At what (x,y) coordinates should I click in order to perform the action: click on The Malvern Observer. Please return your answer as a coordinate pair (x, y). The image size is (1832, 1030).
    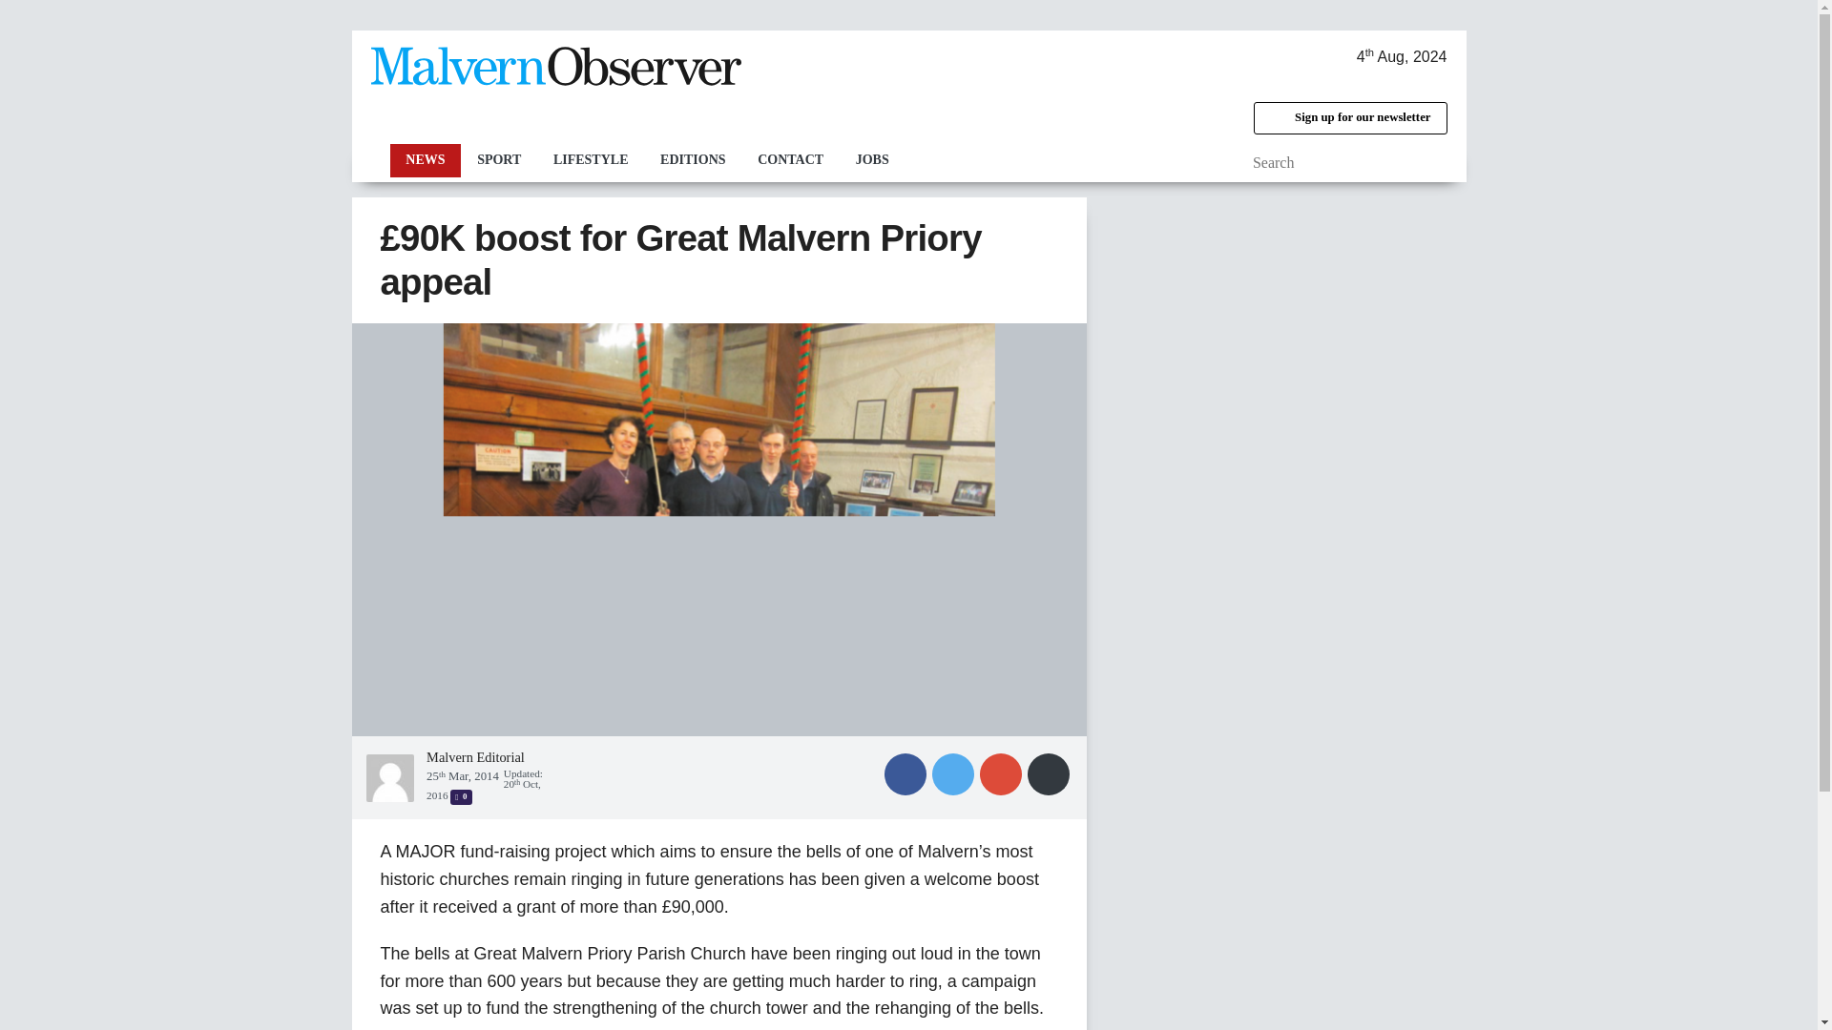
    Looking at the image, I should click on (554, 71).